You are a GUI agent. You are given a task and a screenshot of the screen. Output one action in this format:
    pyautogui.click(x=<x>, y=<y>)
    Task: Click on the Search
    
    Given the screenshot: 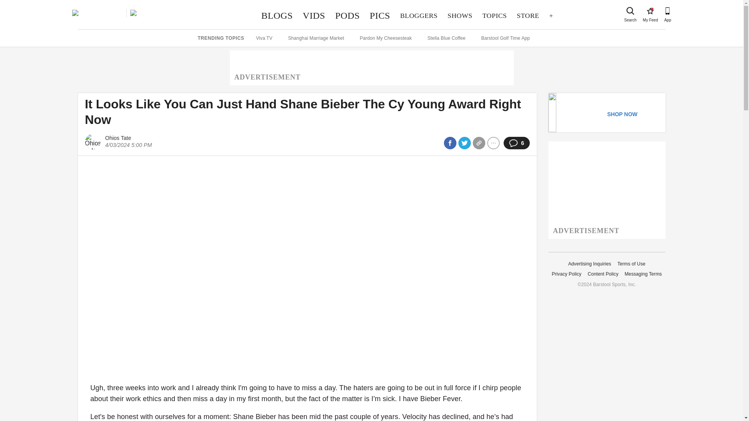 What is the action you would take?
    pyautogui.click(x=460, y=16)
    